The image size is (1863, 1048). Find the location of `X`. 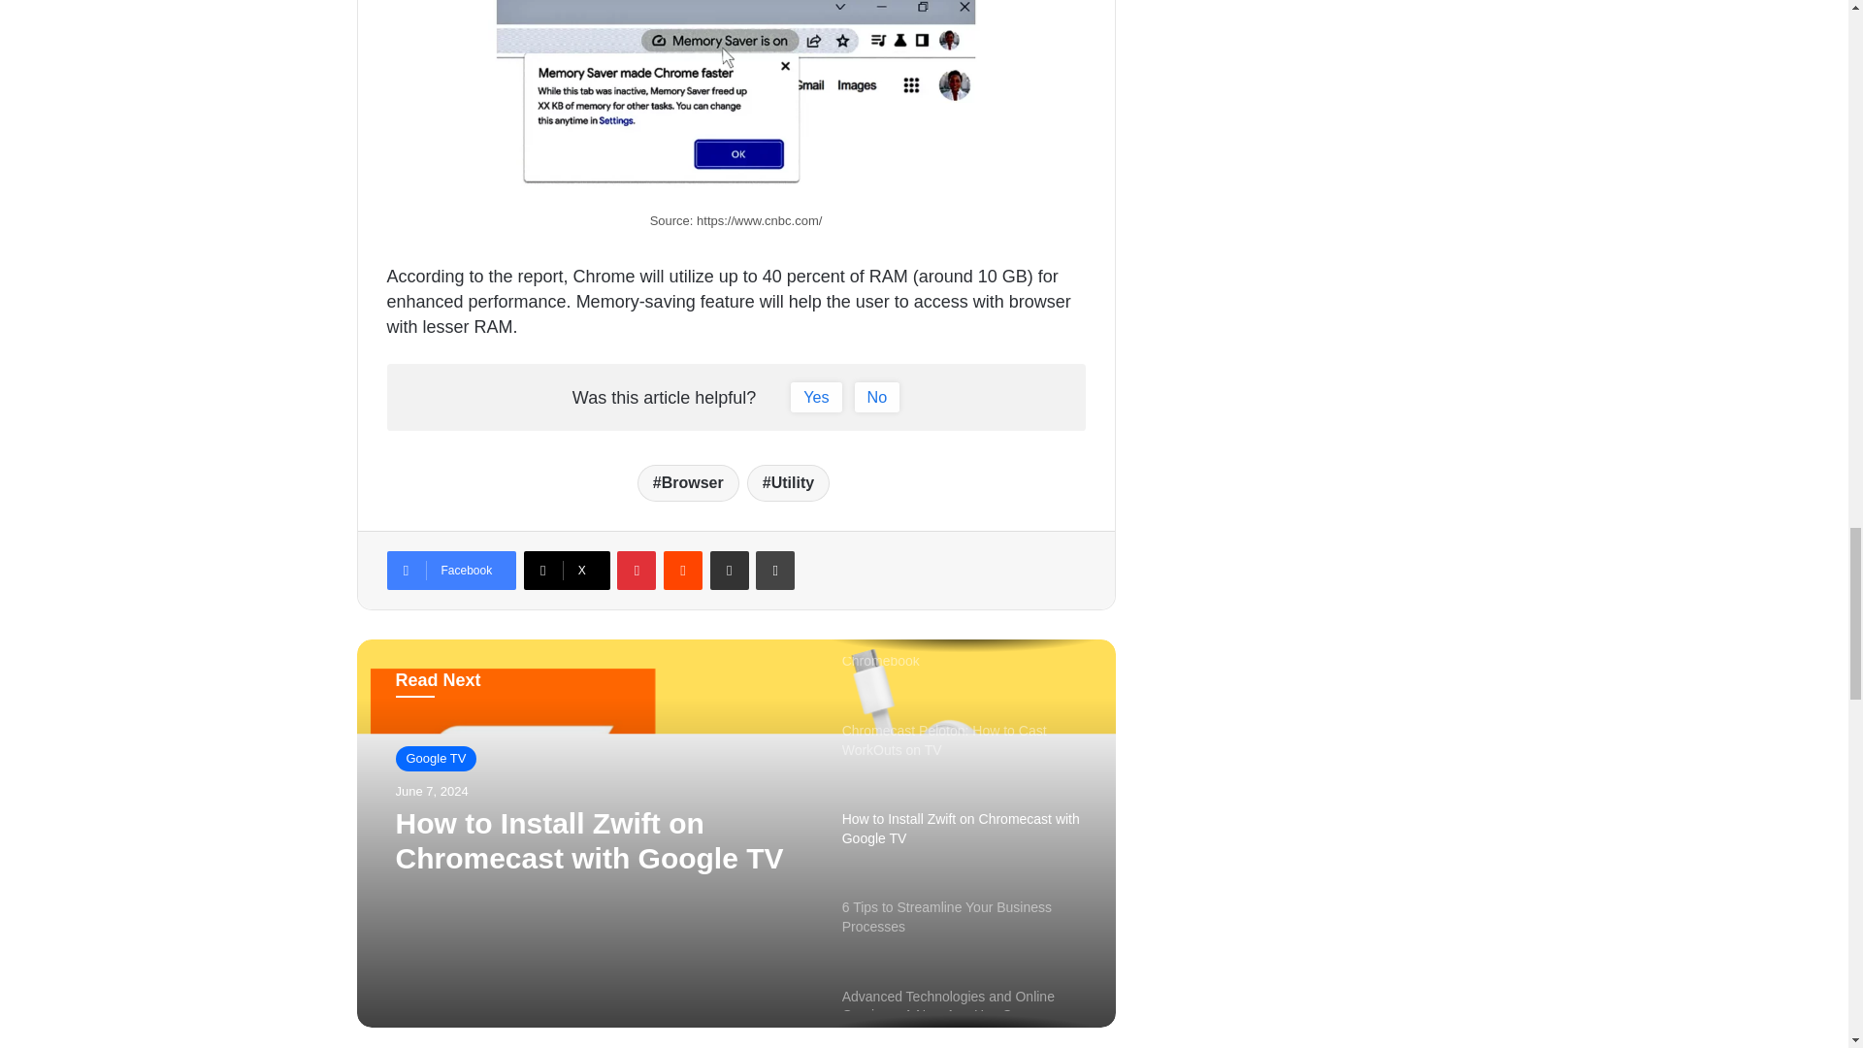

X is located at coordinates (567, 571).